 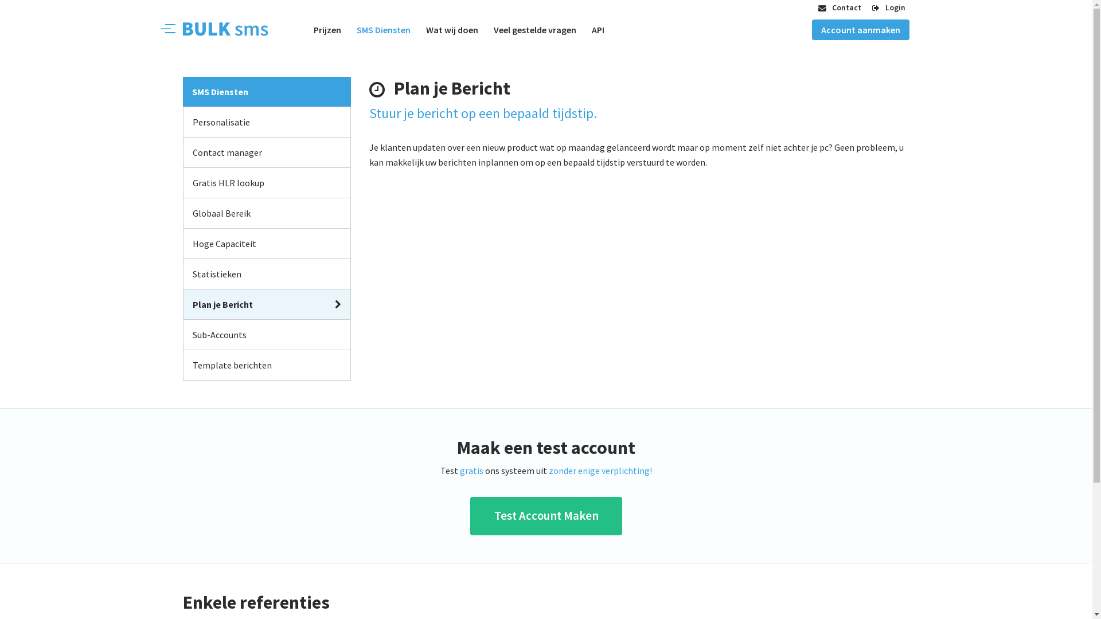 What do you see at coordinates (214, 29) in the screenshot?
I see `Bulk Sms` at bounding box center [214, 29].